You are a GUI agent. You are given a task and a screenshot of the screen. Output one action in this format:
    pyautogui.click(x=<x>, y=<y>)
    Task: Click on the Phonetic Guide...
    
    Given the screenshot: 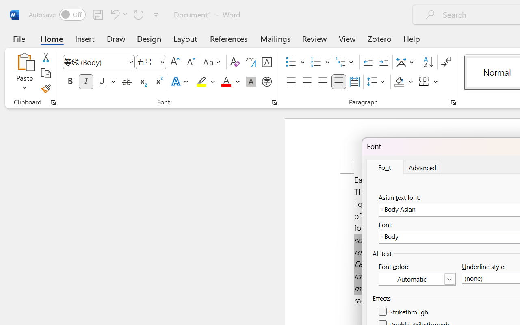 What is the action you would take?
    pyautogui.click(x=251, y=62)
    